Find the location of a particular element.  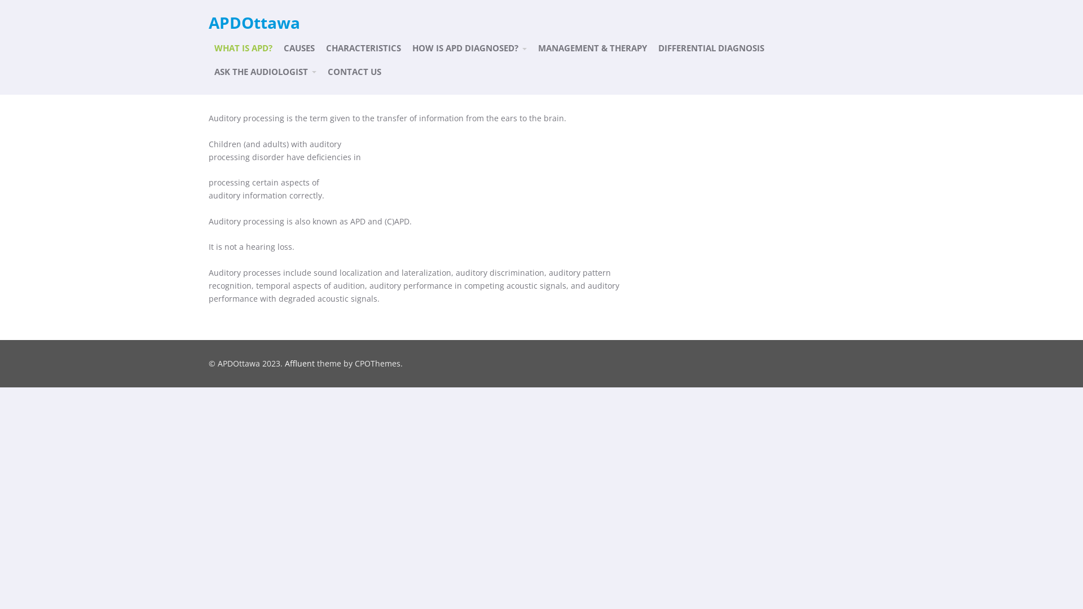

WHAT IS APD? is located at coordinates (244, 48).